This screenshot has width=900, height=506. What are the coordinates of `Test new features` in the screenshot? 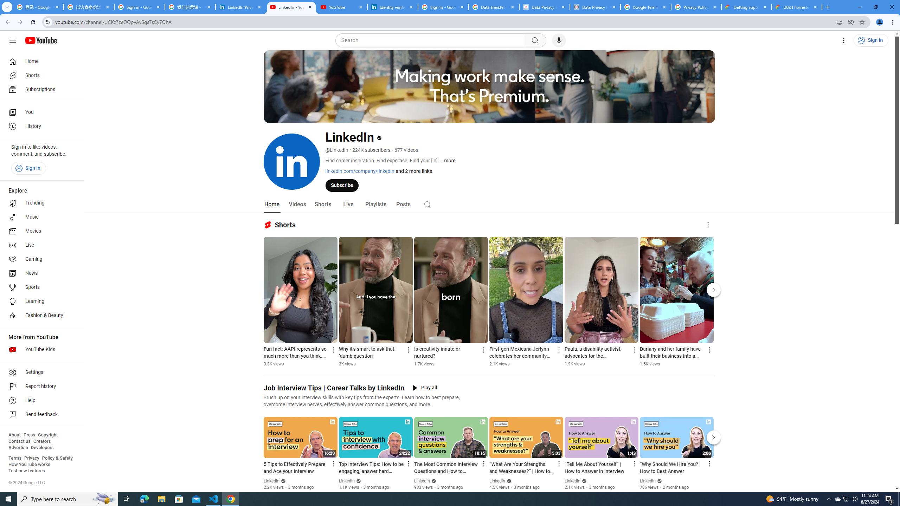 It's located at (27, 471).